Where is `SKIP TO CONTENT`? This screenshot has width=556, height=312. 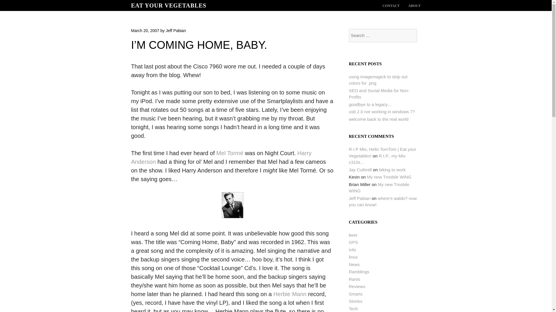 SKIP TO CONTENT is located at coordinates (391, 6).